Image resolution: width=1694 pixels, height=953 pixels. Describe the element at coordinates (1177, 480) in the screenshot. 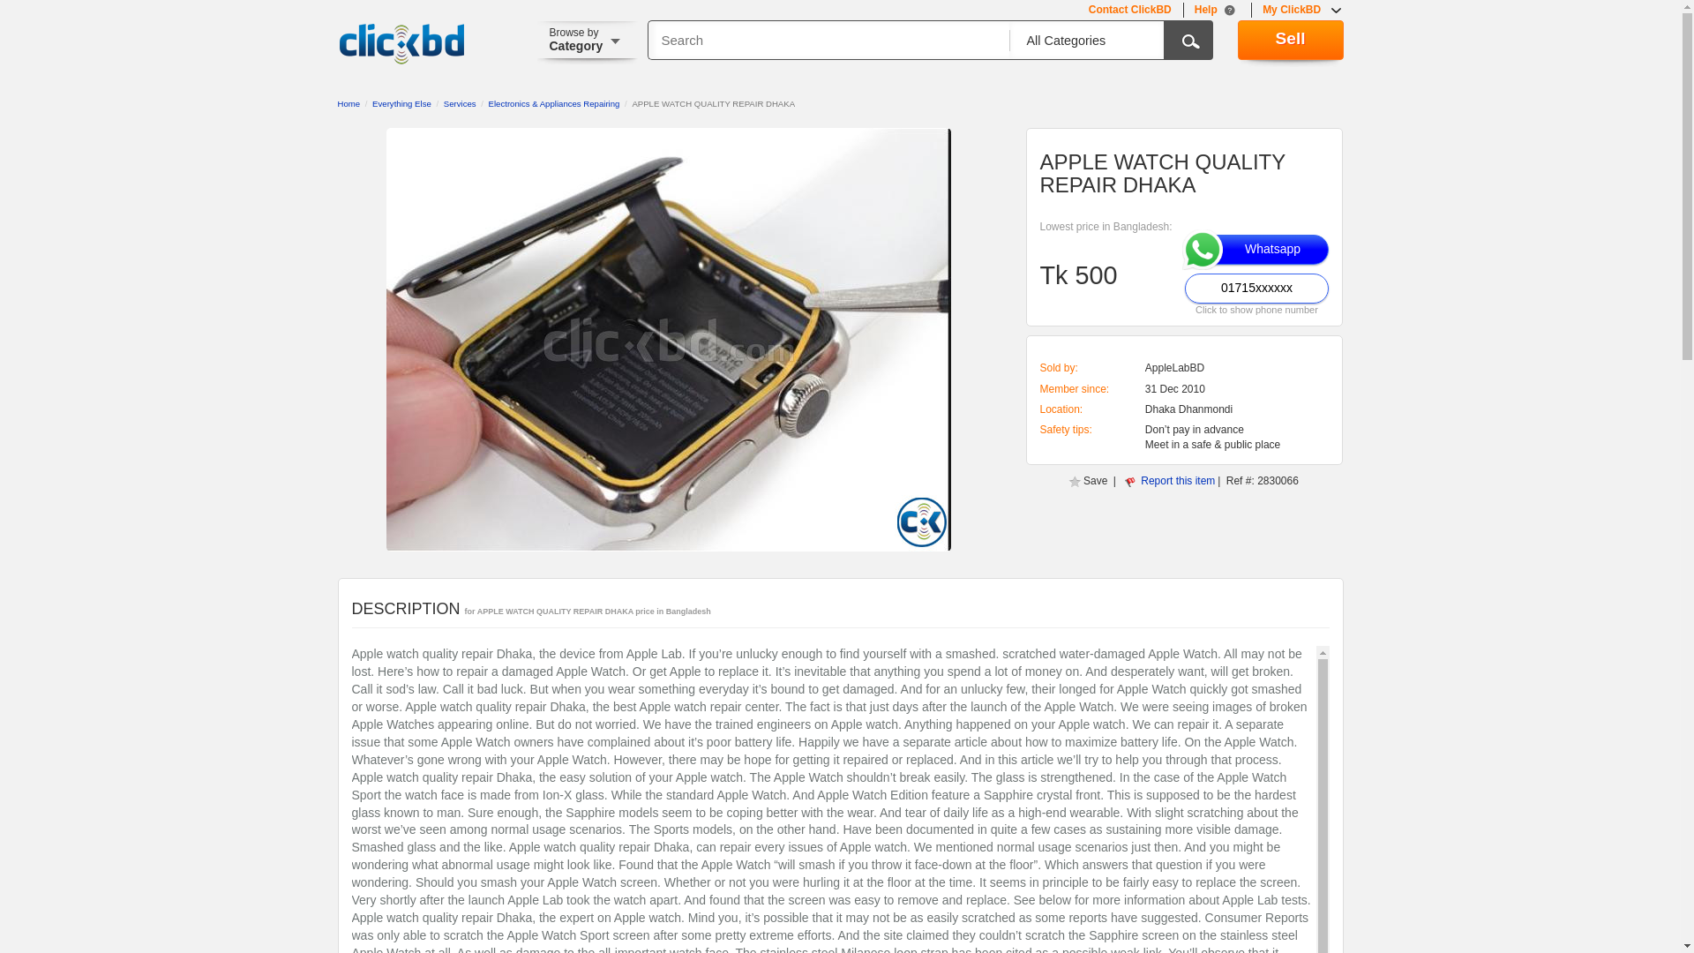

I see `Report this item` at that location.